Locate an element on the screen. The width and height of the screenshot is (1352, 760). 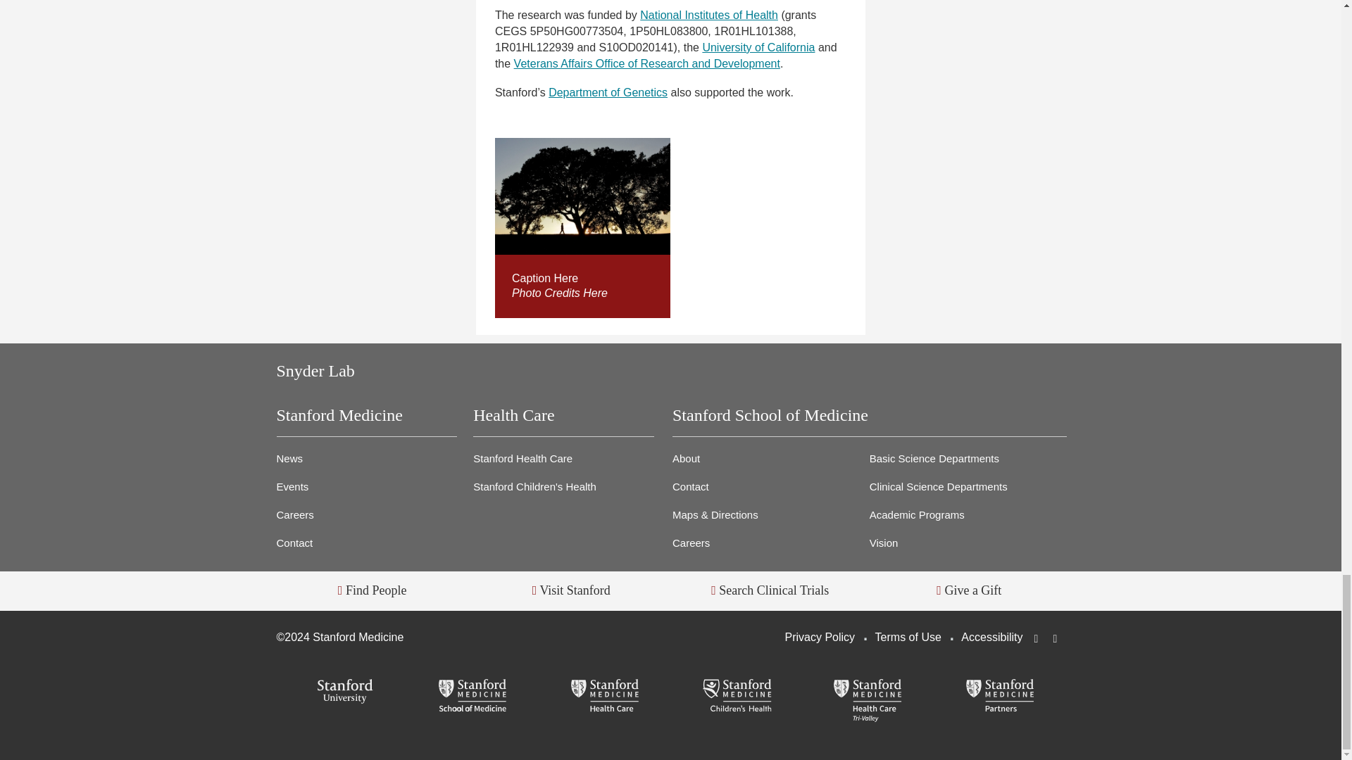
Stanford Medicine Partners is located at coordinates (1000, 697).